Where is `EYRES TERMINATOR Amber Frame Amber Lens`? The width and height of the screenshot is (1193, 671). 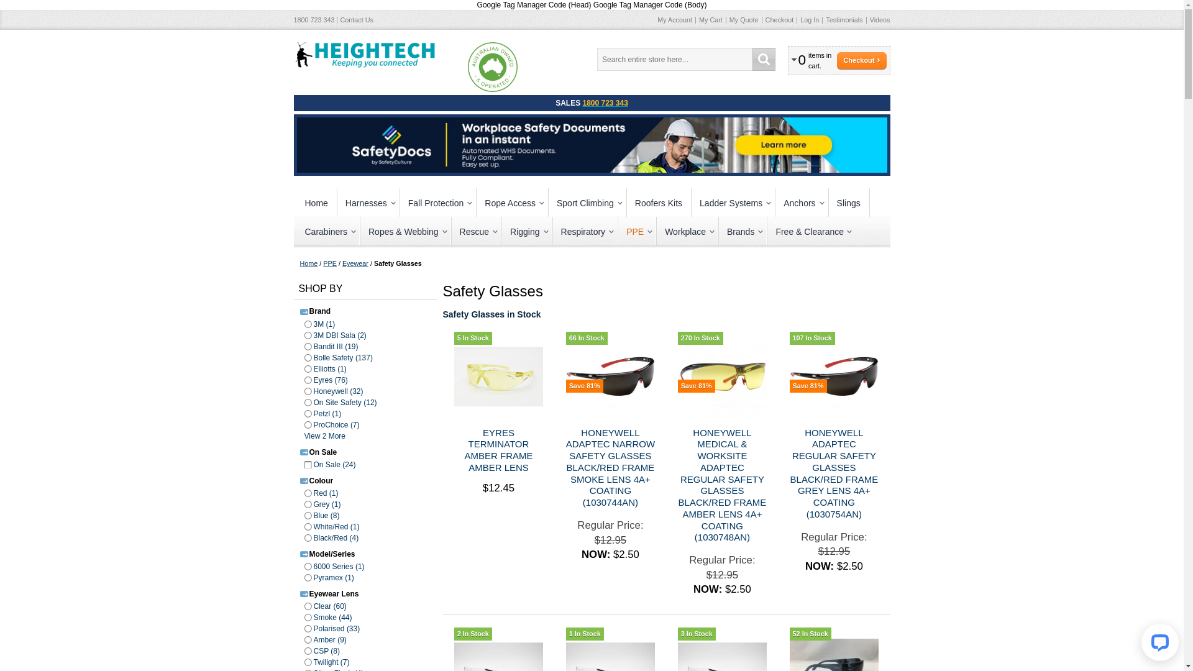
EYRES TERMINATOR Amber Frame Amber Lens is located at coordinates (499, 377).